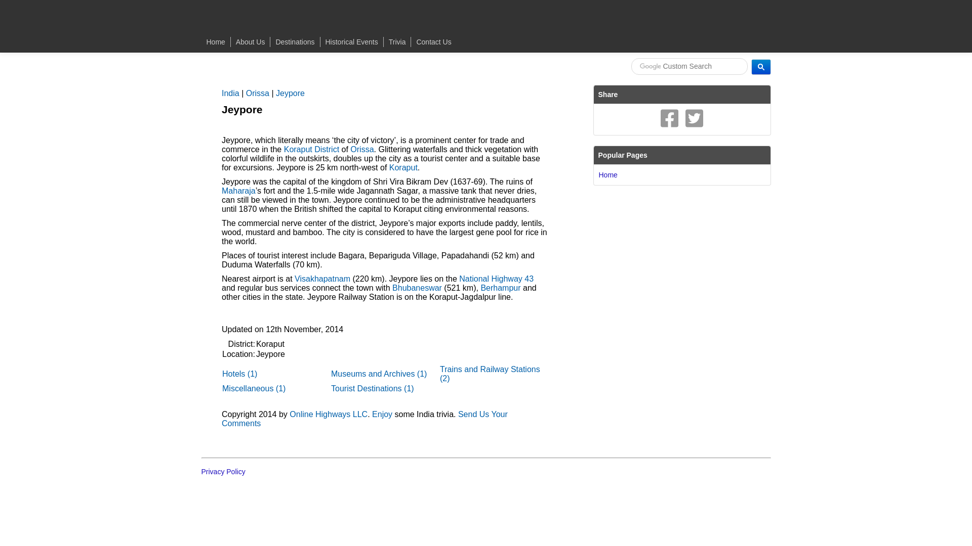 This screenshot has height=546, width=972. I want to click on Koraput District, so click(311, 149).